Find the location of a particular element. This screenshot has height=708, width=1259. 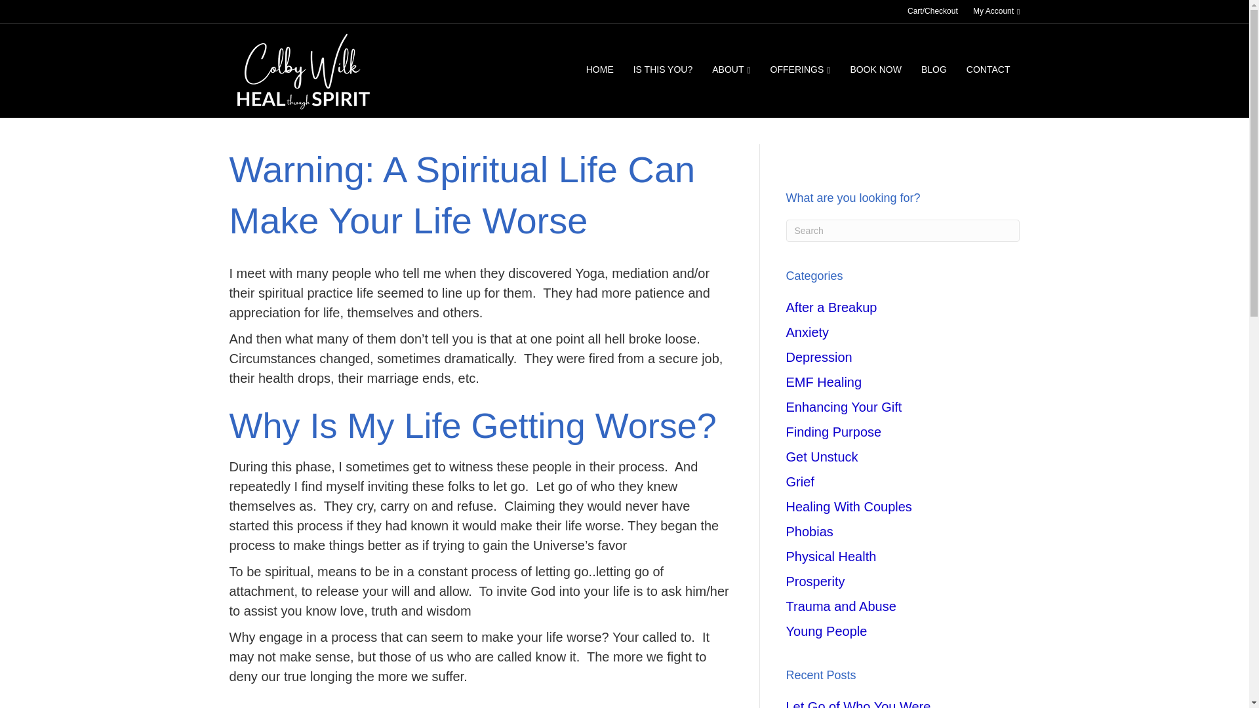

Type and press Enter to search. is located at coordinates (902, 231).